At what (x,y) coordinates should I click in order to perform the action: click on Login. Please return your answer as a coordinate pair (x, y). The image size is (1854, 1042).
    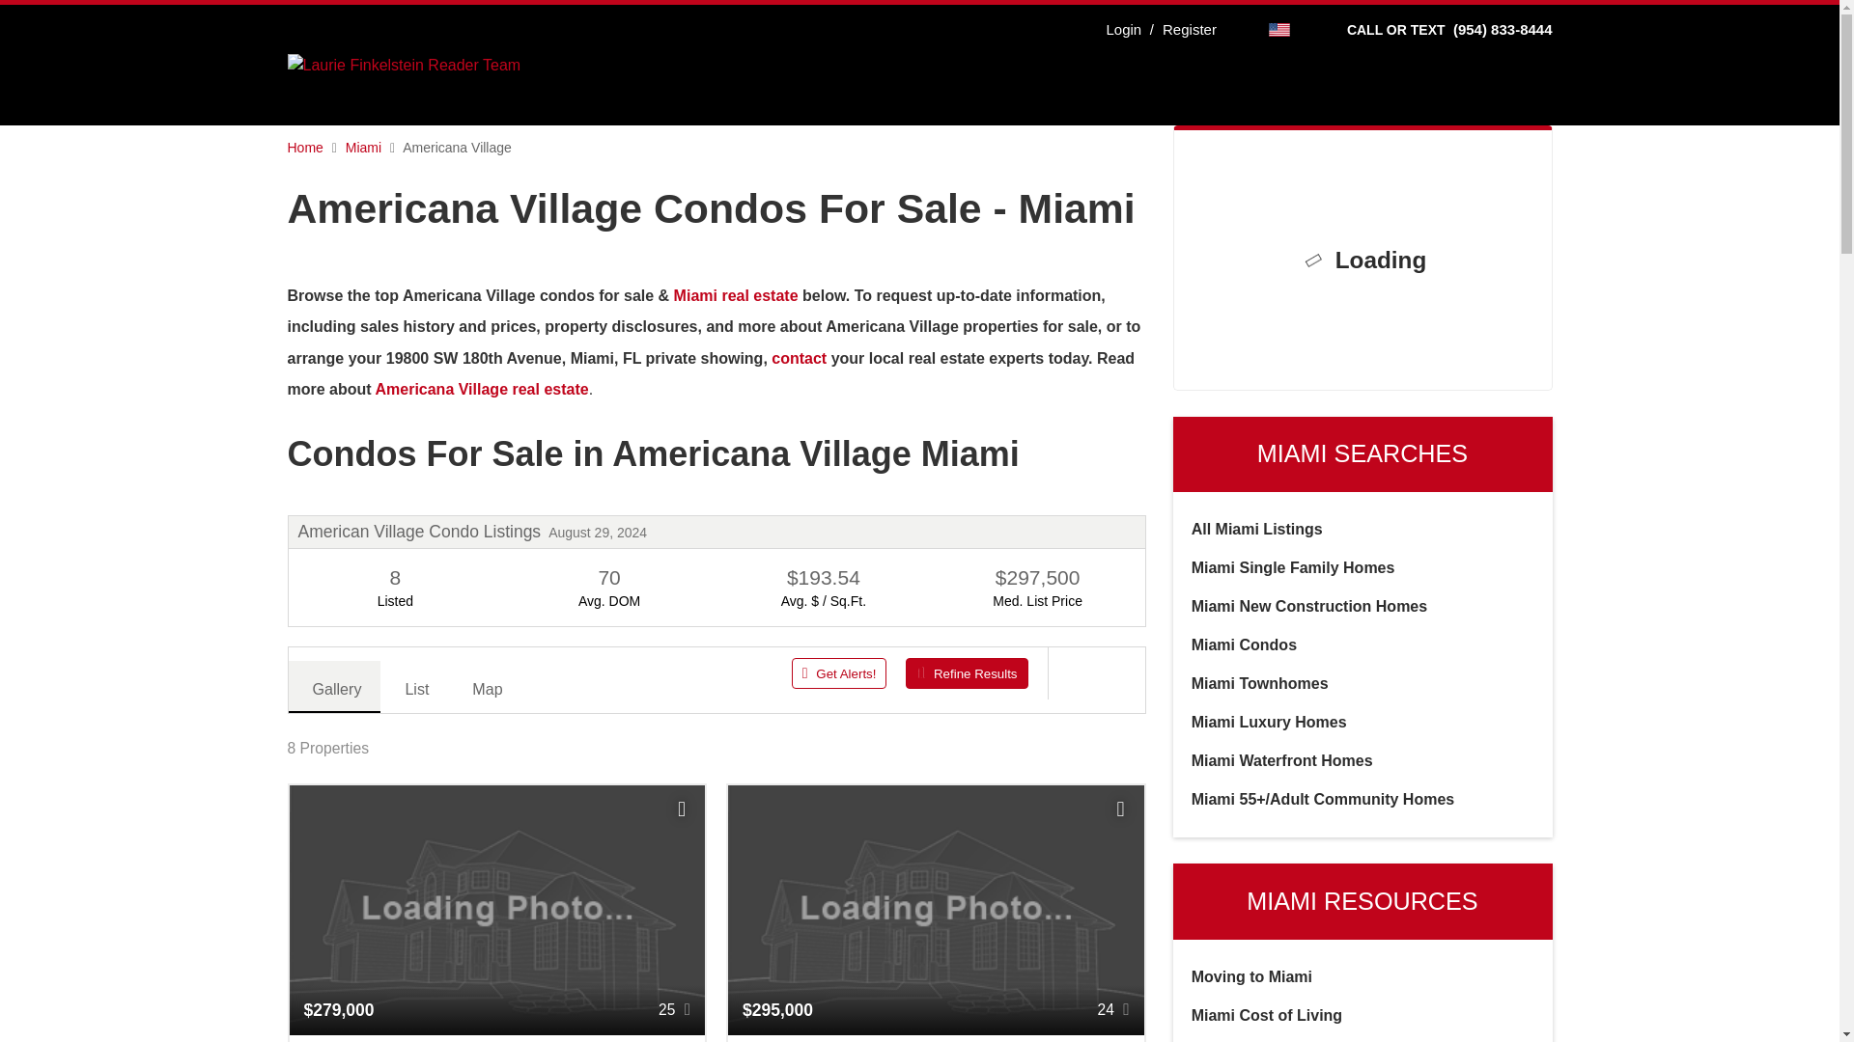
    Looking at the image, I should click on (1123, 29).